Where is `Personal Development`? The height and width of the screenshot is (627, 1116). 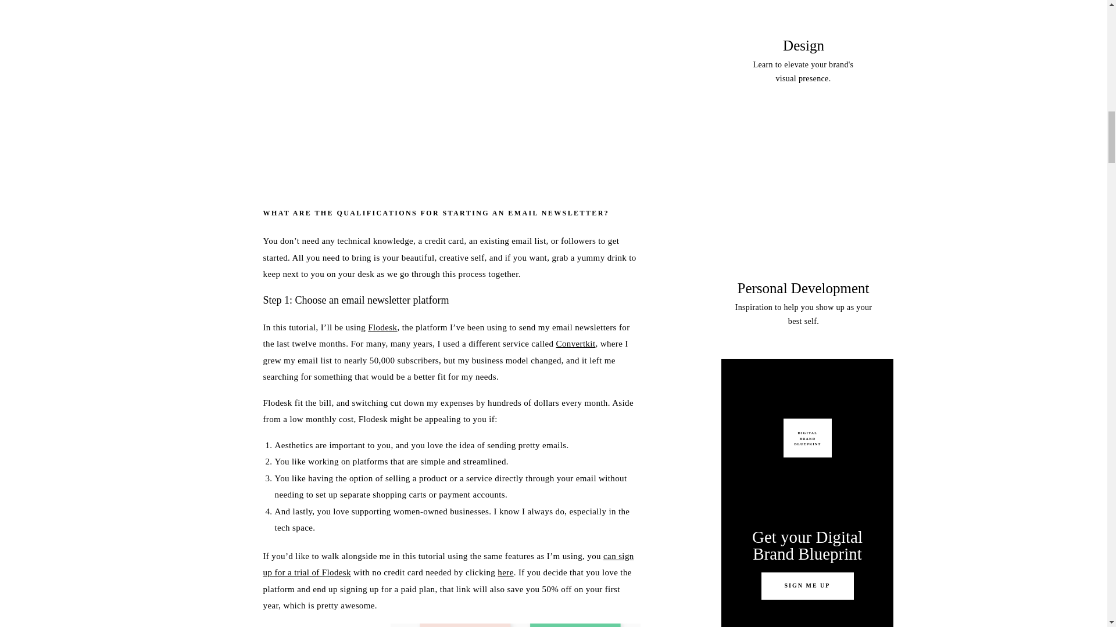
Personal Development is located at coordinates (803, 288).